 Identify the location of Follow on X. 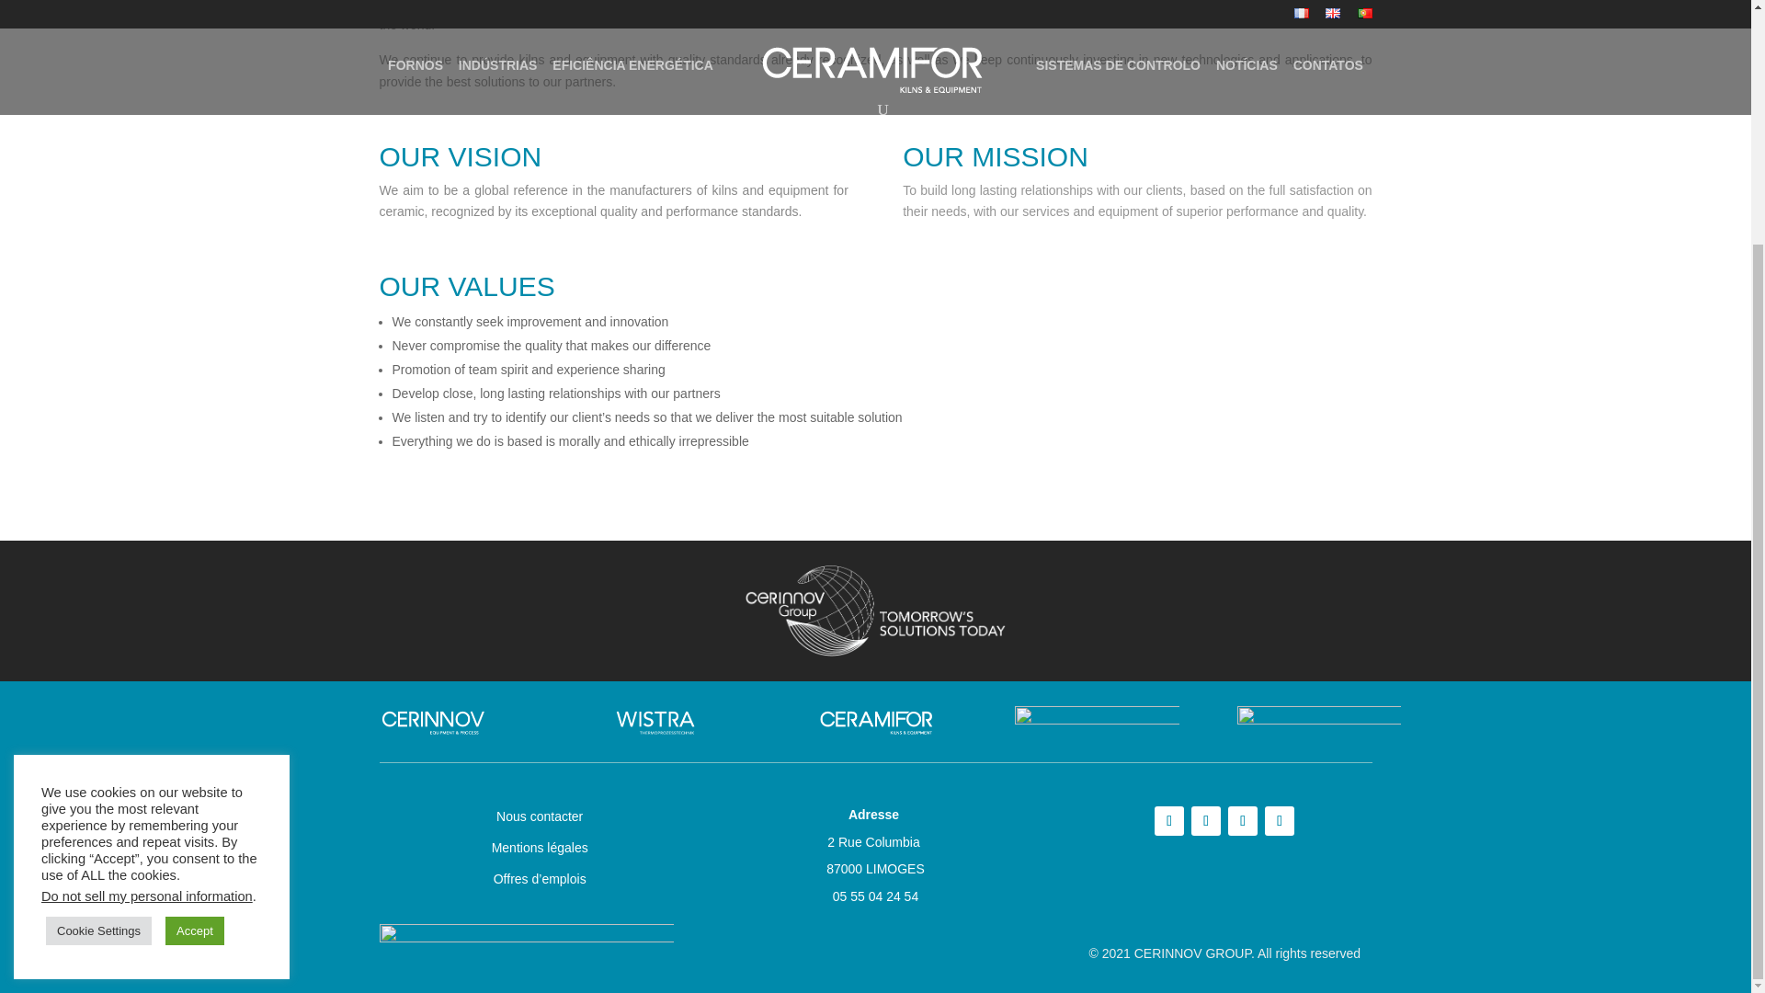
(1243, 820).